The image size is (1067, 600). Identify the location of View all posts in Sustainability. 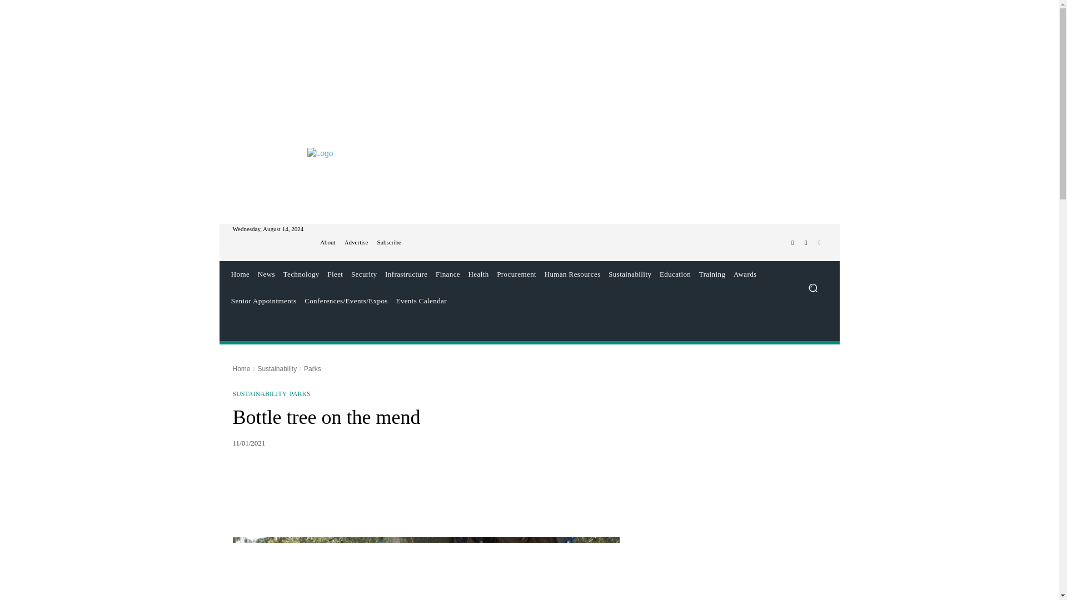
(277, 368).